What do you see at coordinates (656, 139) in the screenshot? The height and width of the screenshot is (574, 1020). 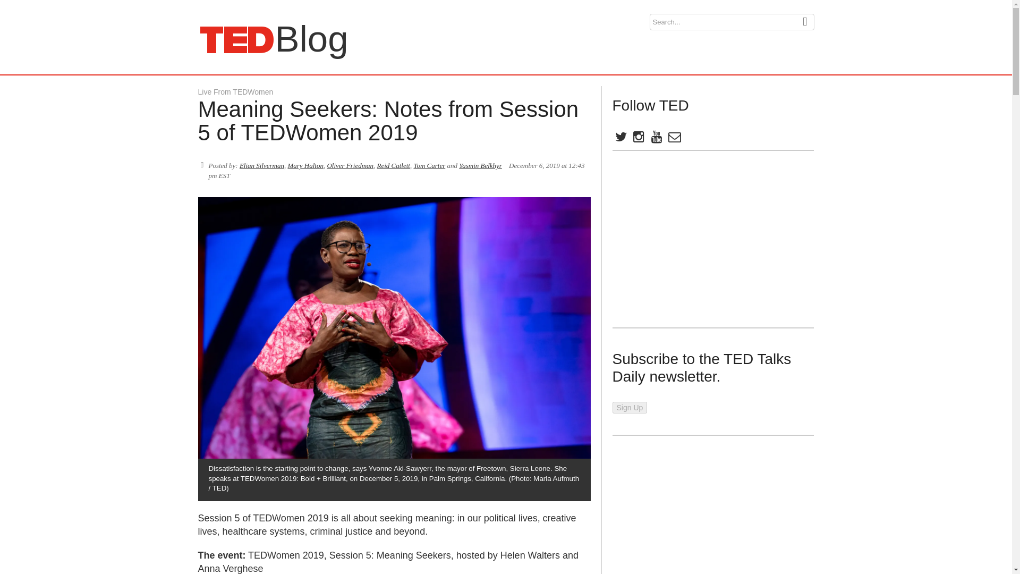 I see `Tom Carter` at bounding box center [656, 139].